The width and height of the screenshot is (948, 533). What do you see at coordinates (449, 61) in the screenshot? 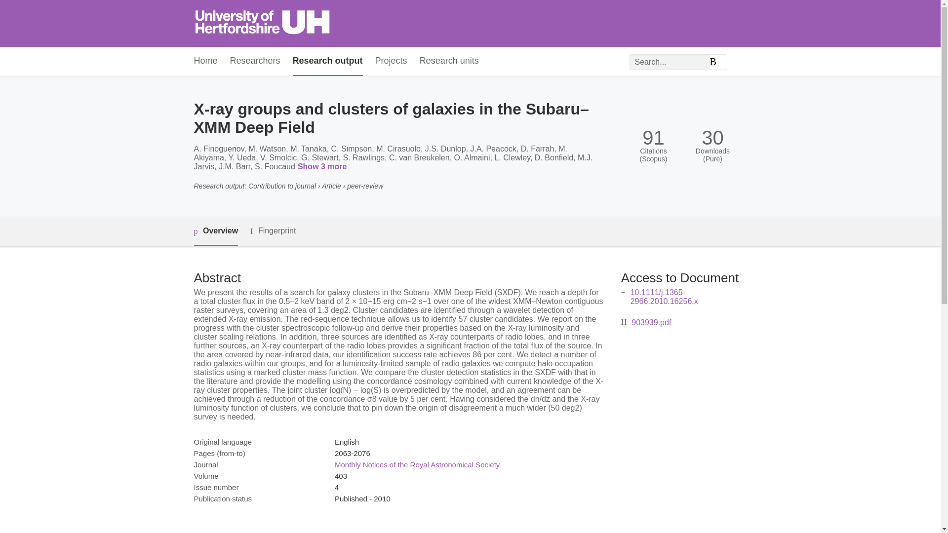
I see `Research units` at bounding box center [449, 61].